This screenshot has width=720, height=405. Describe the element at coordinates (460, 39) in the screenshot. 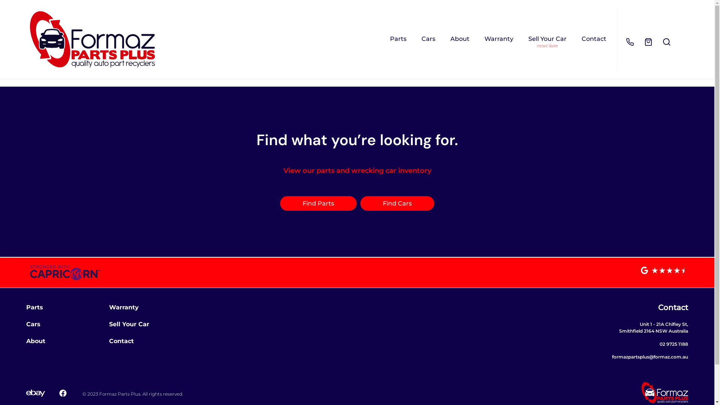

I see `About` at that location.